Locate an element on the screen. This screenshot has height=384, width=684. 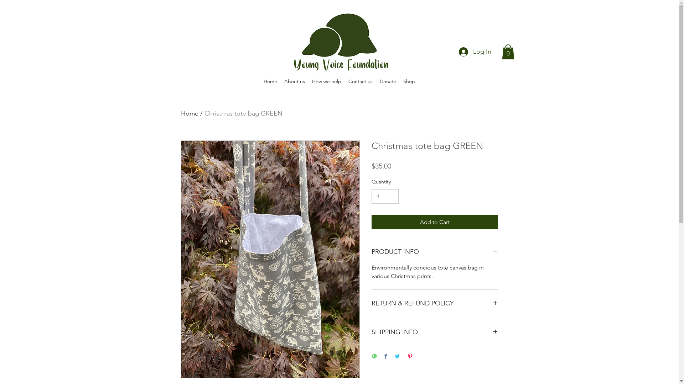
About us is located at coordinates (295, 81).